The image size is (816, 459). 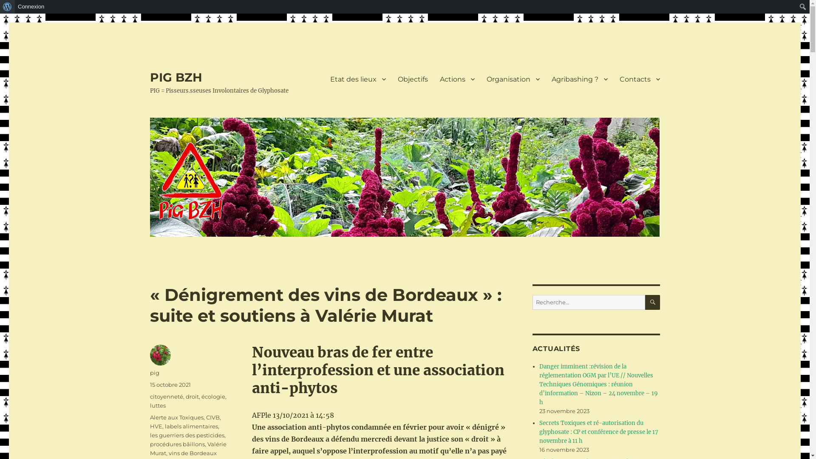 I want to click on vins de Bordeaux, so click(x=192, y=453).